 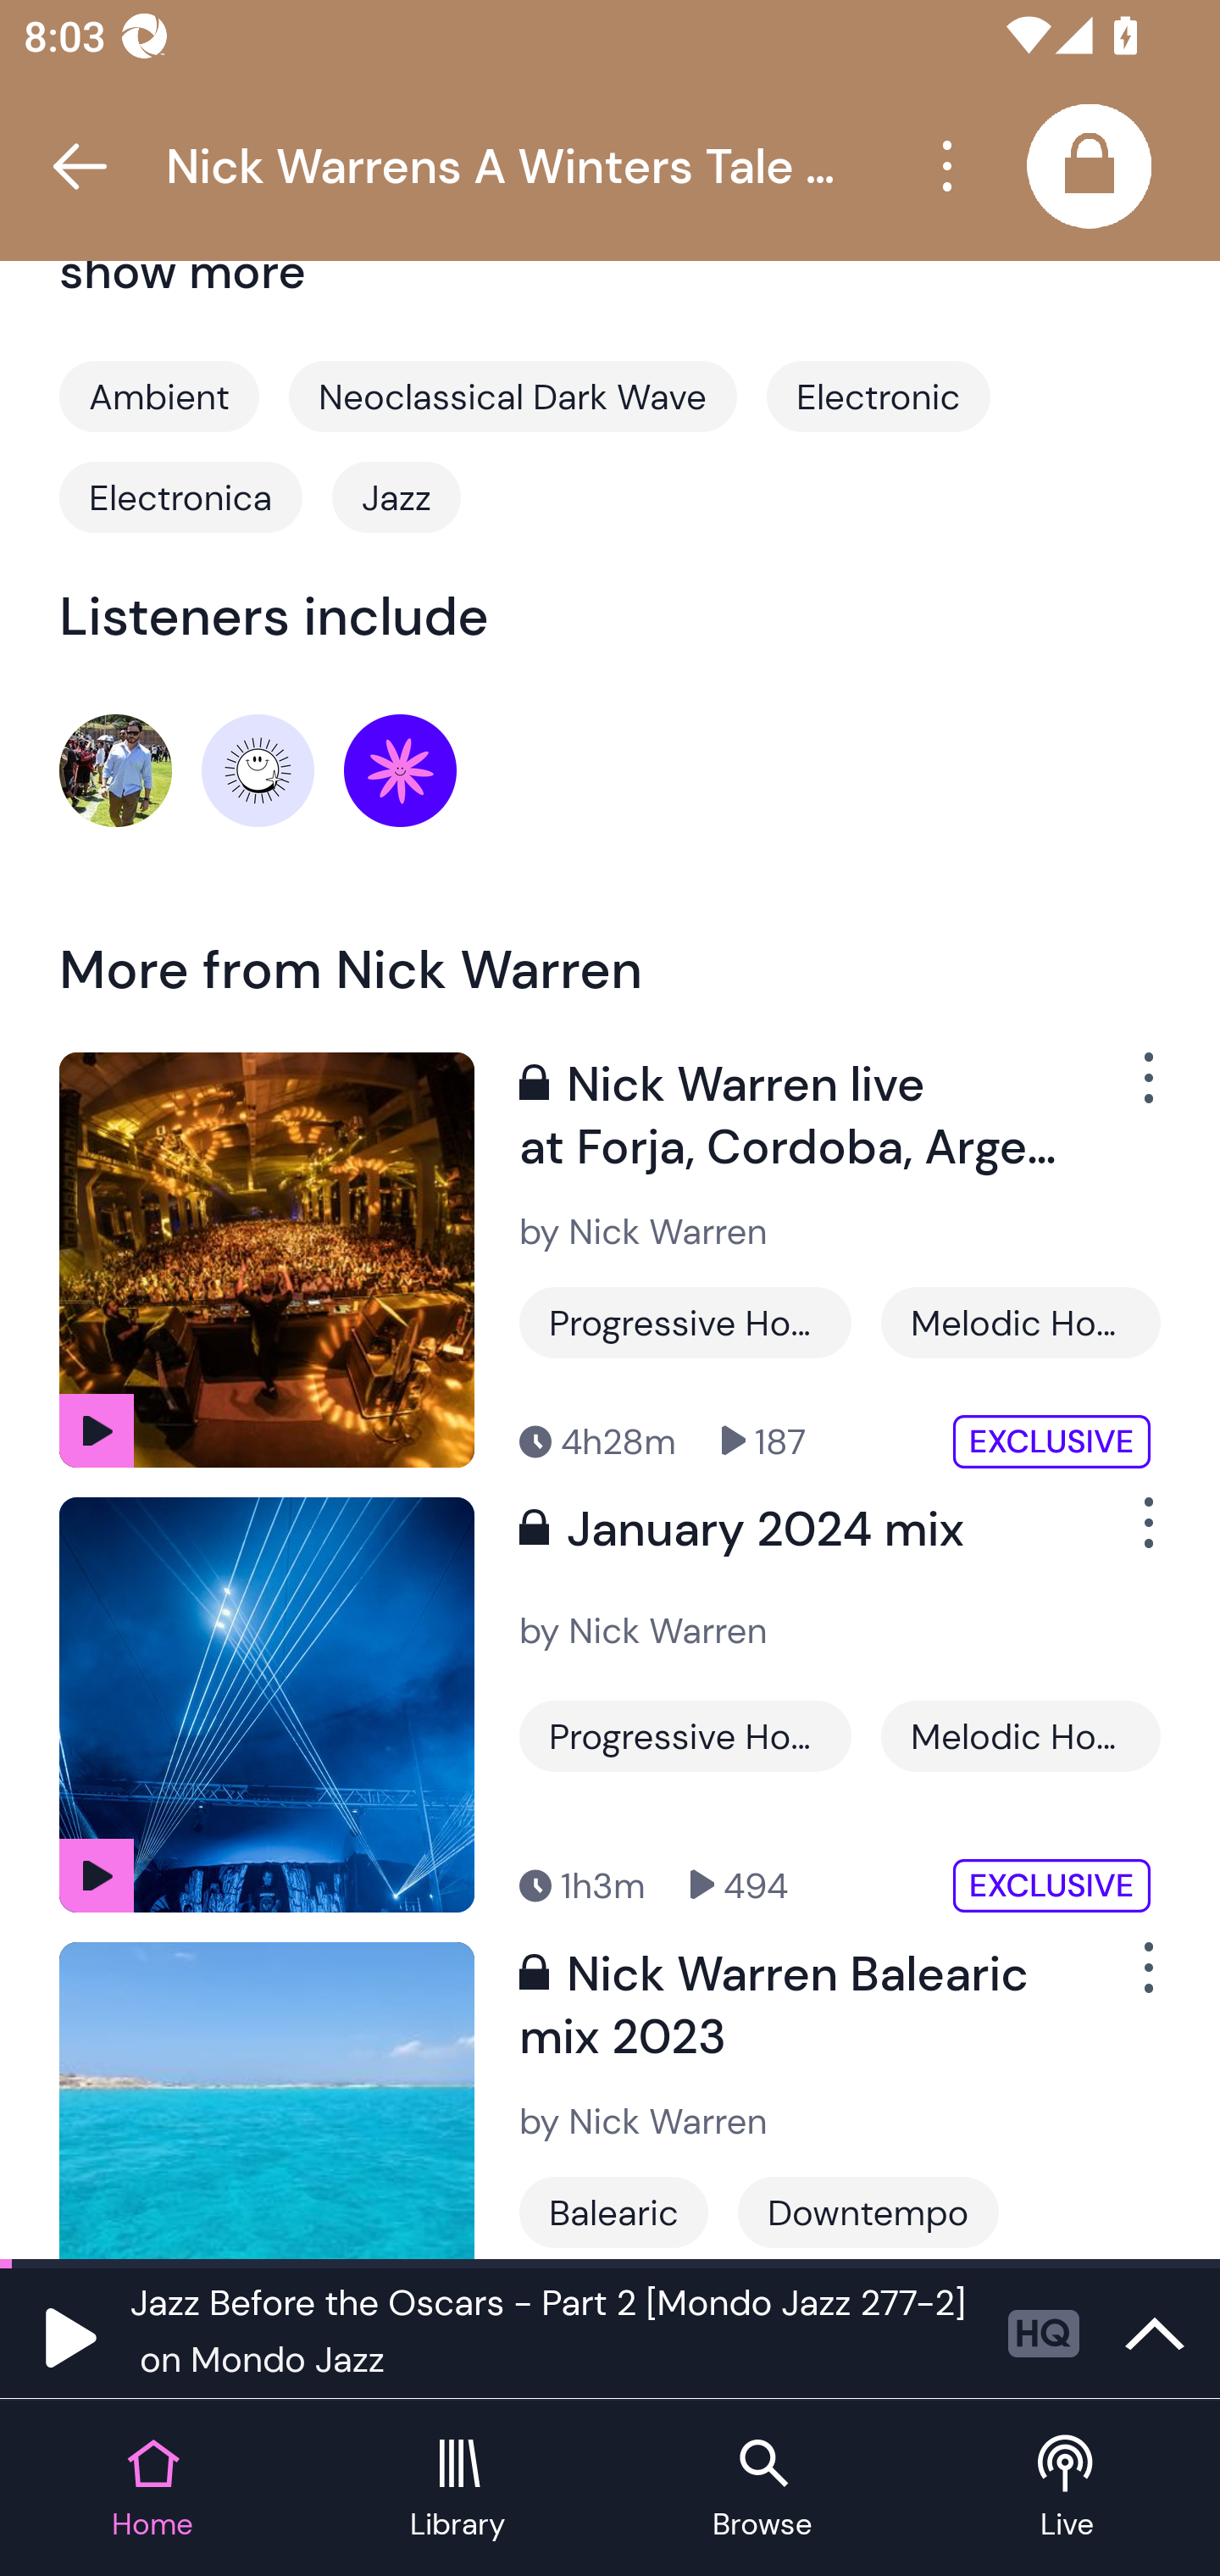 What do you see at coordinates (1130, 1981) in the screenshot?
I see `Show Options Menu Button` at bounding box center [1130, 1981].